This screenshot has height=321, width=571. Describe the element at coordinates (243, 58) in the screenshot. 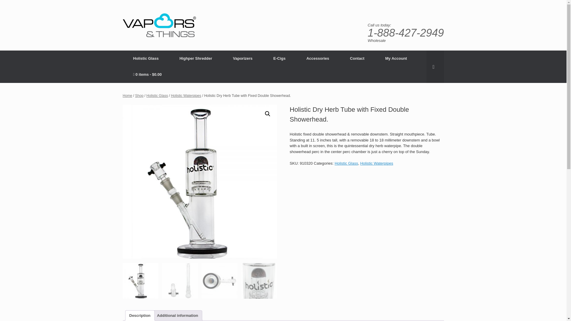

I see `Vaporizers` at that location.